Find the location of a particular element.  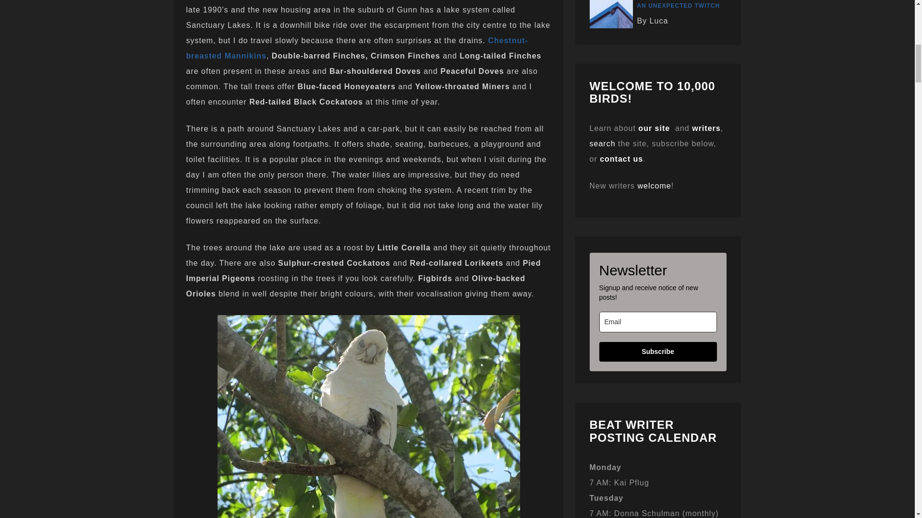

Chestnut-breasted Mannikins is located at coordinates (357, 48).